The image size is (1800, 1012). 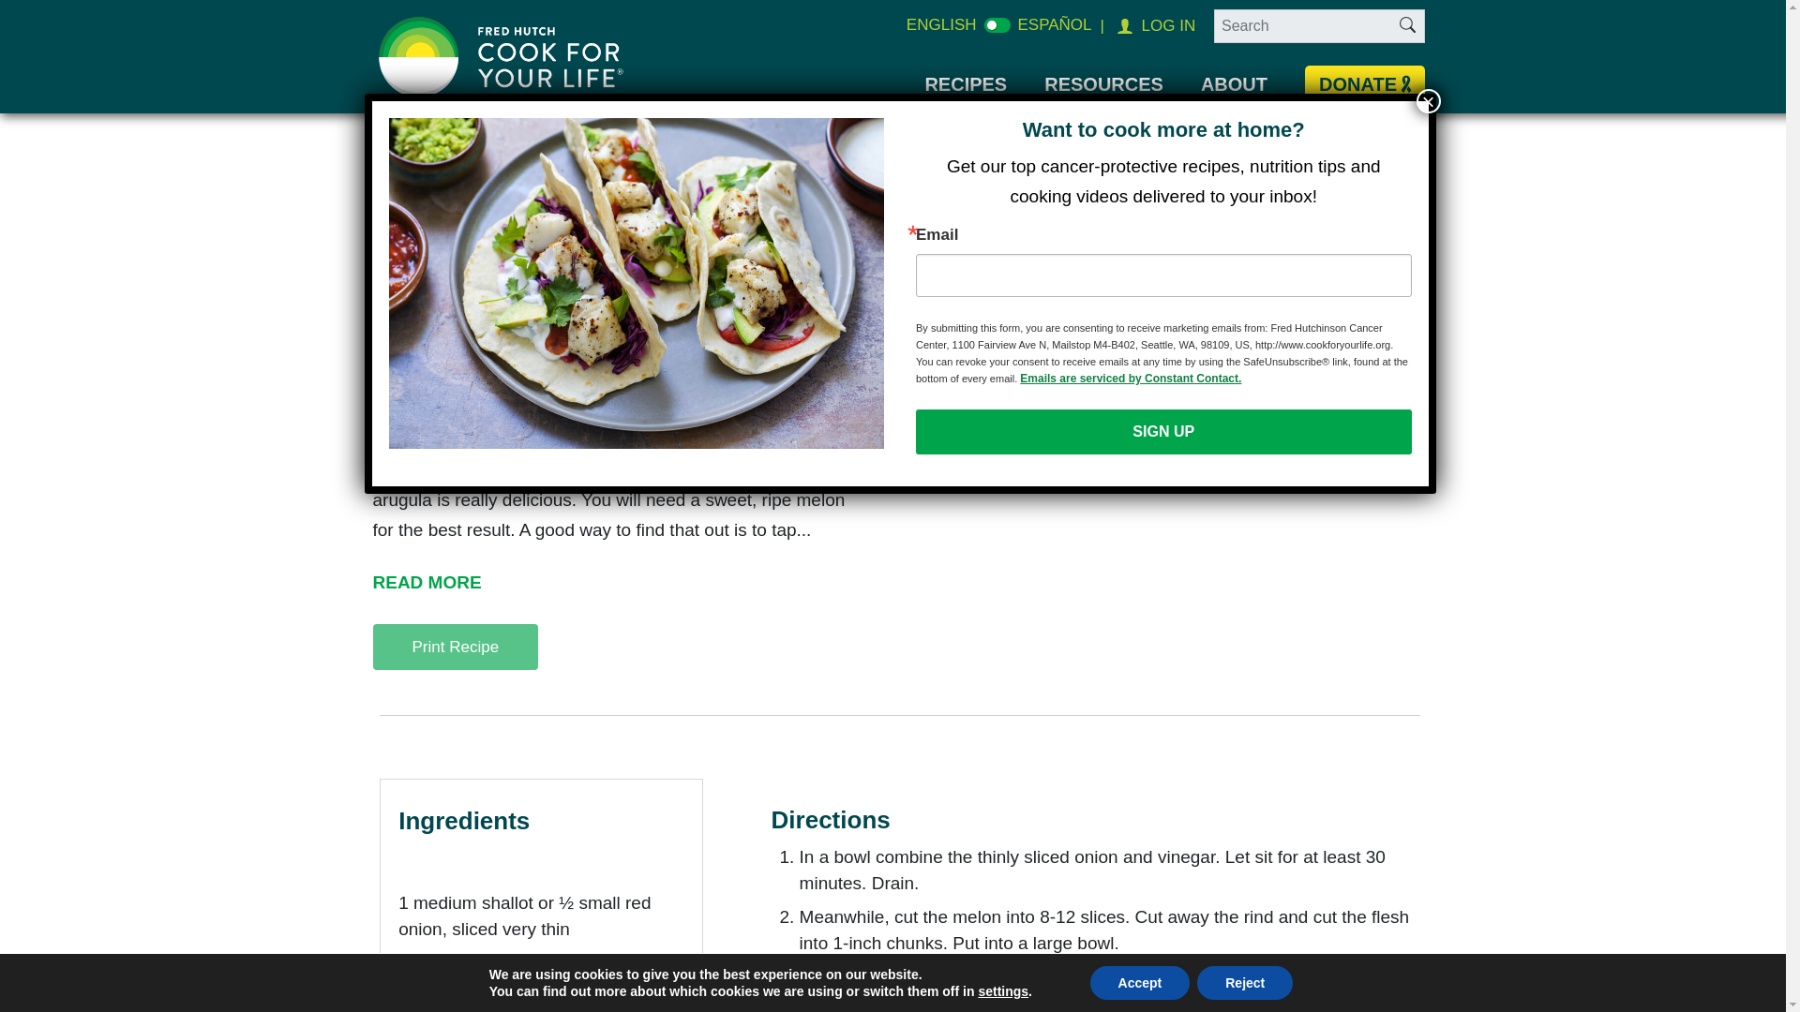 What do you see at coordinates (966, 83) in the screenshot?
I see `RECIPES` at bounding box center [966, 83].